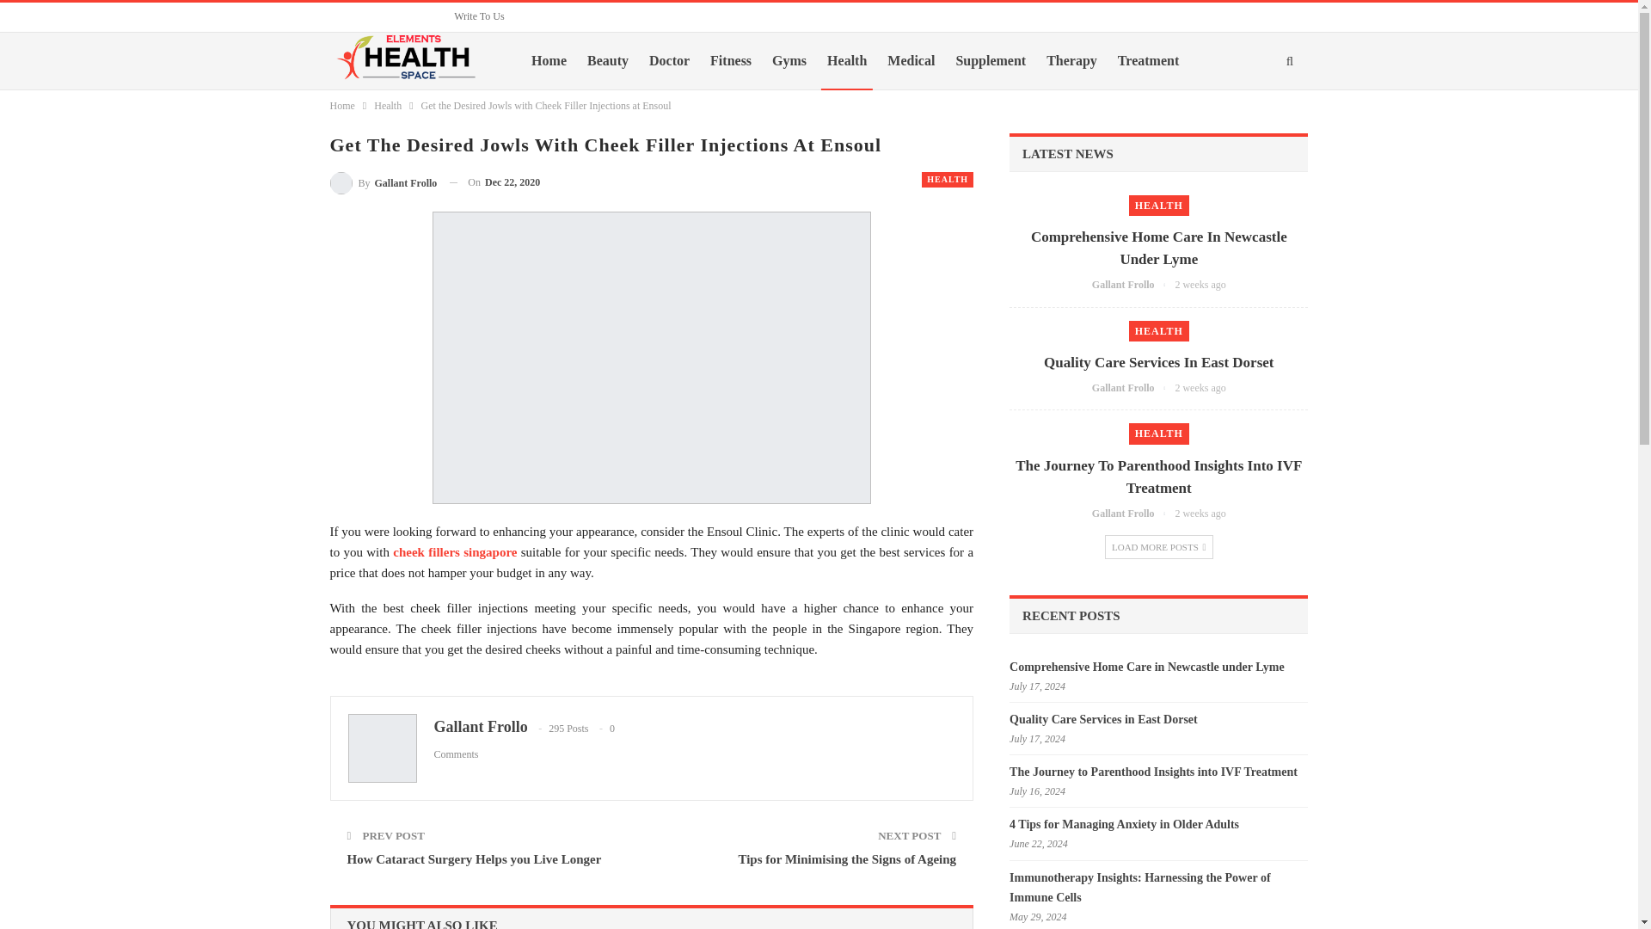 The image size is (1651, 929). Describe the element at coordinates (387, 105) in the screenshot. I see `Health` at that location.